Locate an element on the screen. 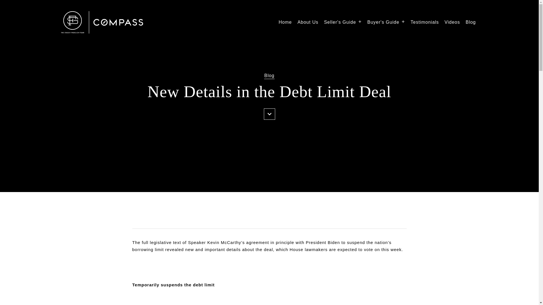 The width and height of the screenshot is (543, 305). About Us is located at coordinates (308, 22).